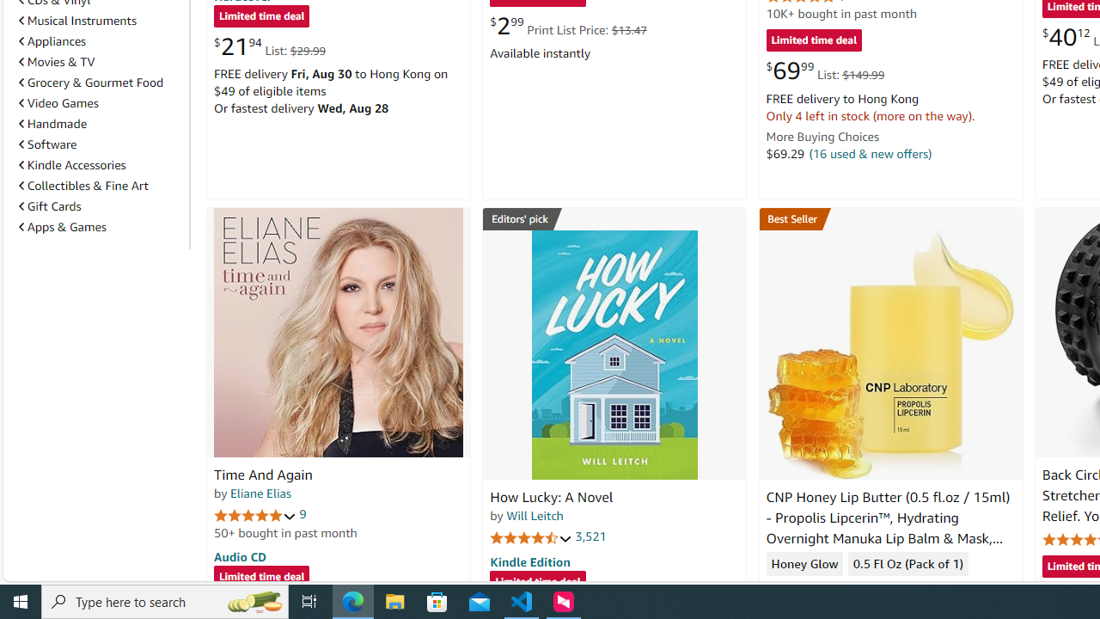 This screenshot has width=1100, height=619. I want to click on Grocery & Gourmet Food, so click(101, 82).